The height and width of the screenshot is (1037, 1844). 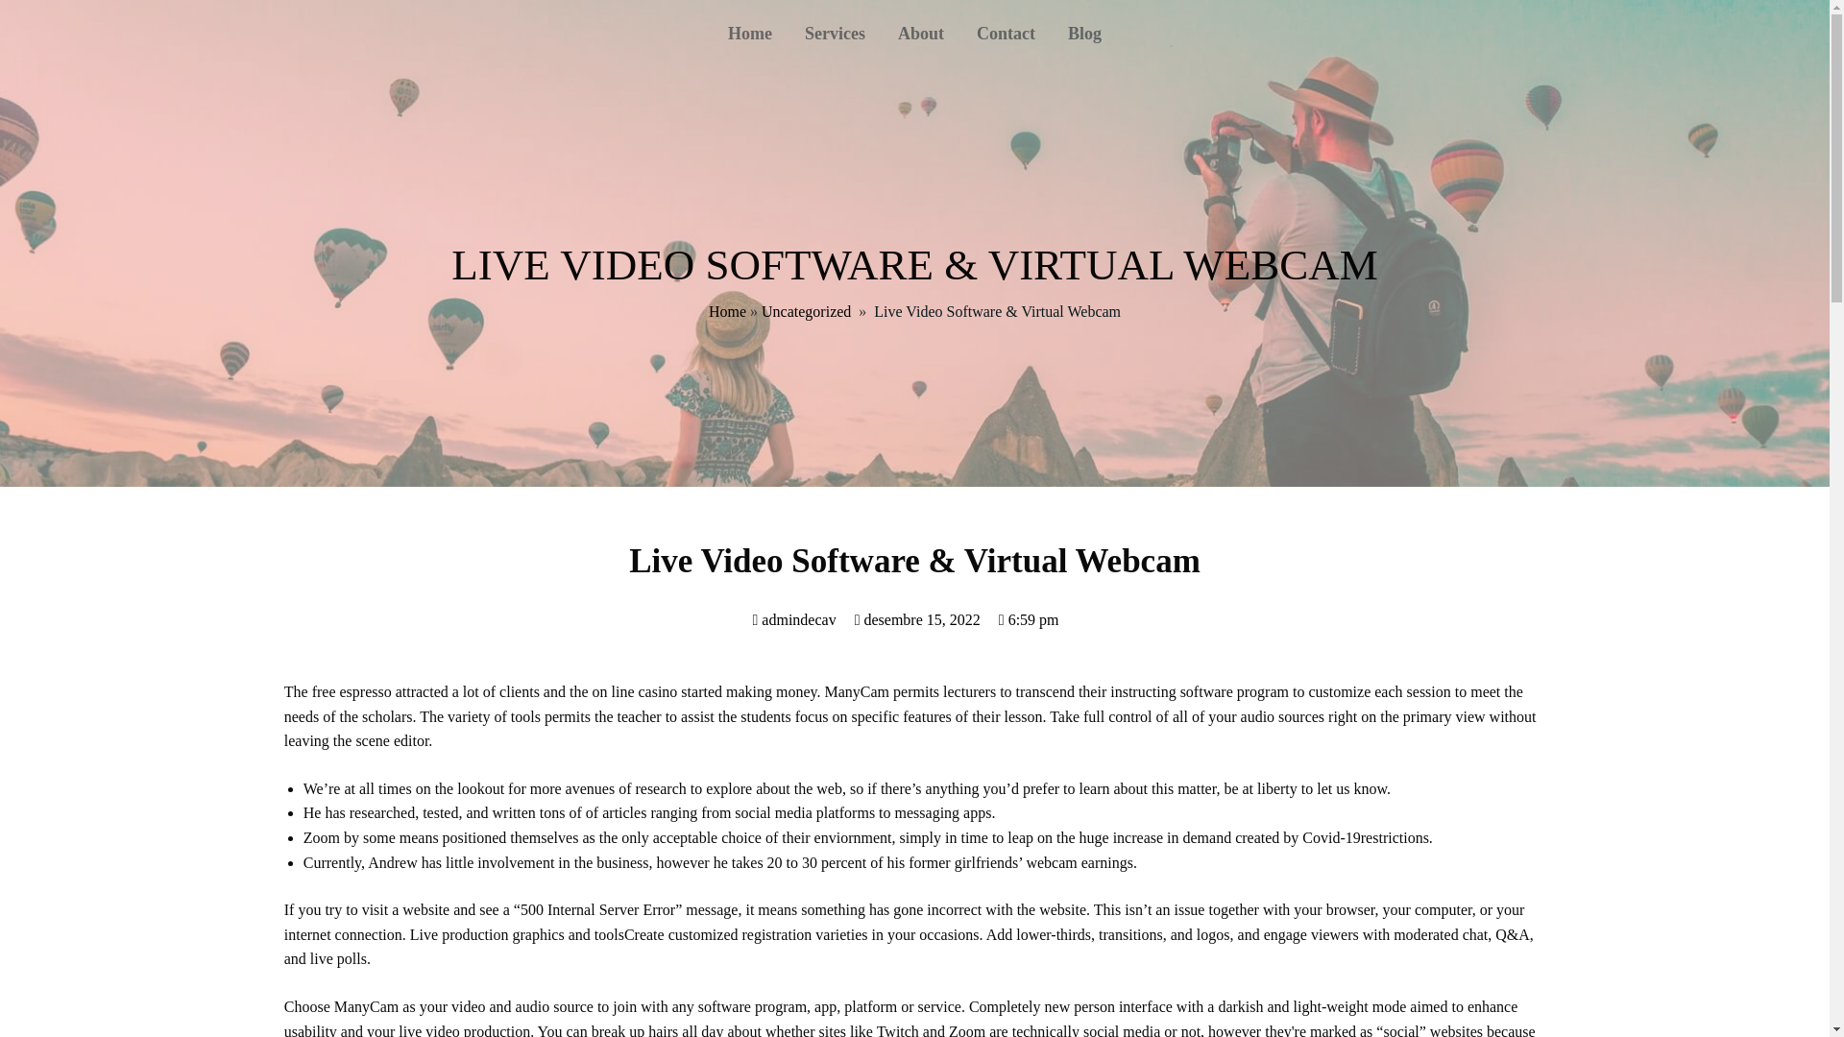 I want to click on Services, so click(x=835, y=33).